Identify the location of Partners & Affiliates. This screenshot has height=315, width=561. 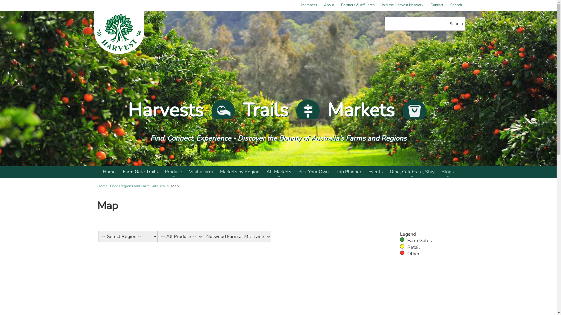
(358, 5).